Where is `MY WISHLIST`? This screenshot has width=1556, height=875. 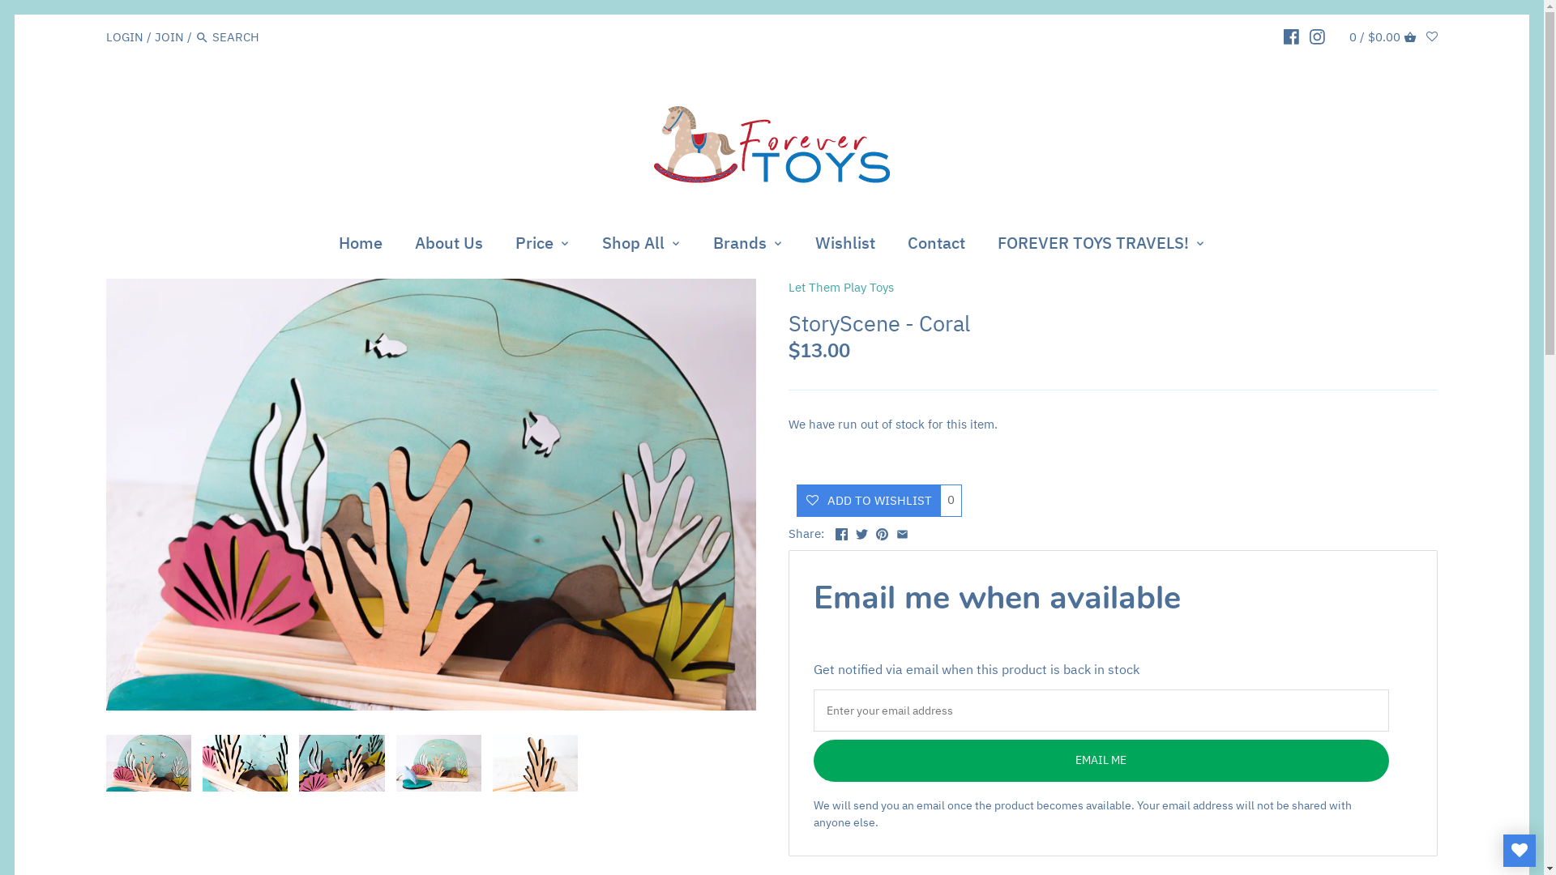 MY WISHLIST is located at coordinates (1520, 851).